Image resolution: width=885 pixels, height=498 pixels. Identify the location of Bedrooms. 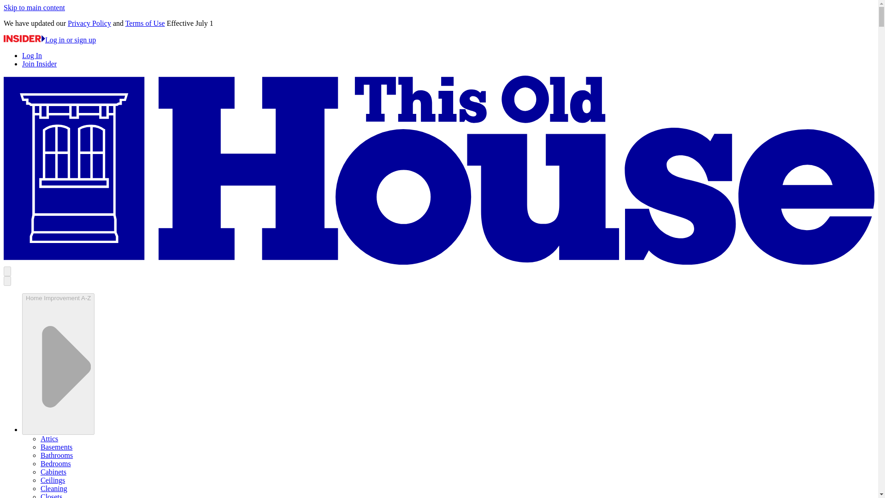
(55, 463).